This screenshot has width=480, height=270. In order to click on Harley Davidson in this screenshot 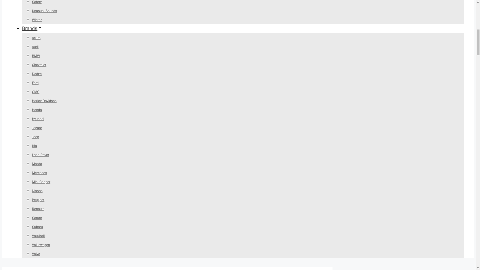, I will do `click(44, 101)`.